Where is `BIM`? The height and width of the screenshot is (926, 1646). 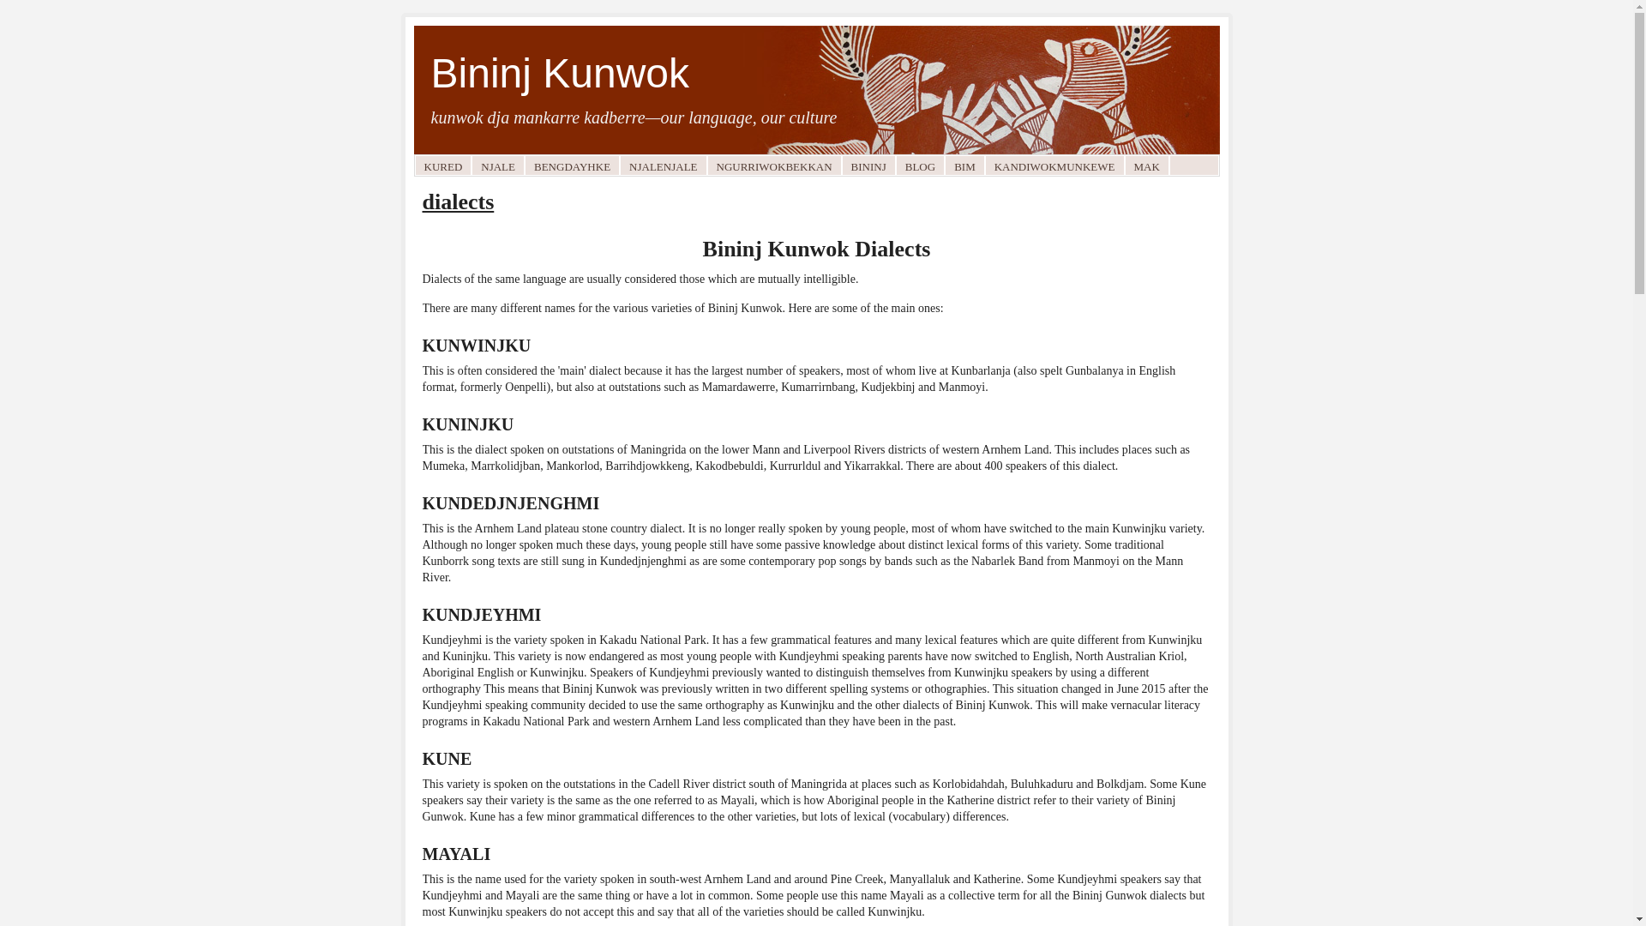
BIM is located at coordinates (965, 165).